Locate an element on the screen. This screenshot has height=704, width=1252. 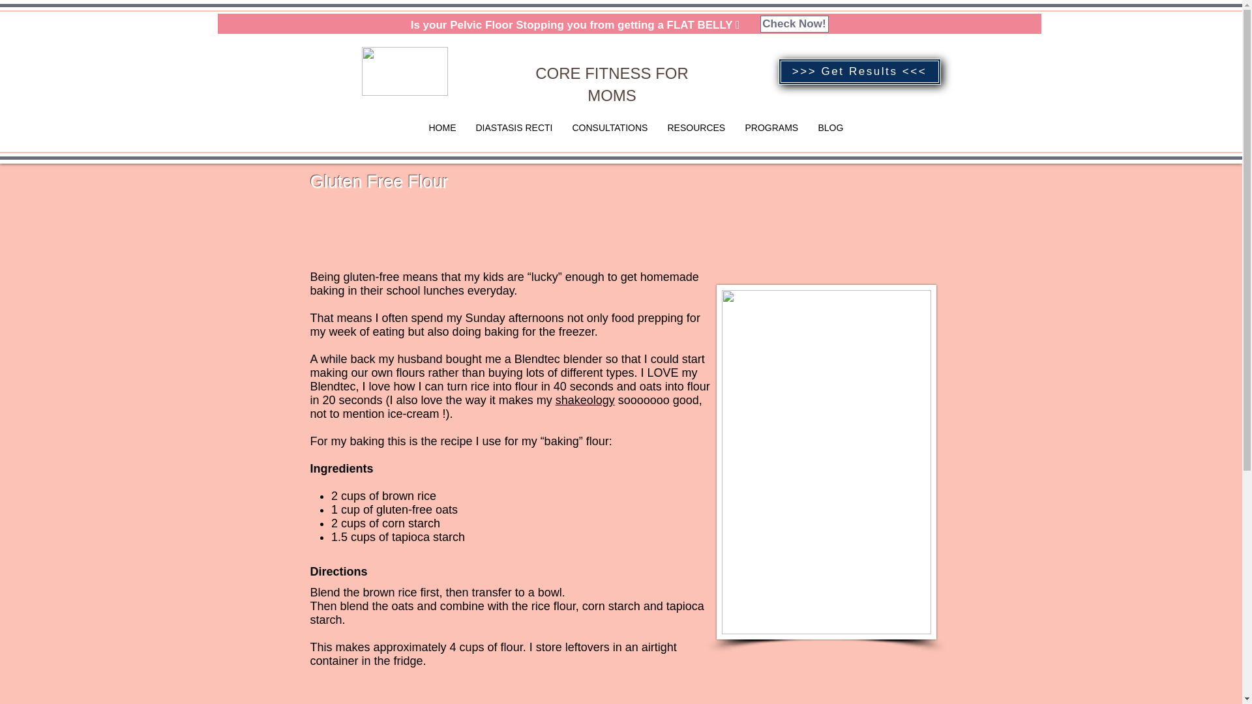
BLOG is located at coordinates (831, 128).